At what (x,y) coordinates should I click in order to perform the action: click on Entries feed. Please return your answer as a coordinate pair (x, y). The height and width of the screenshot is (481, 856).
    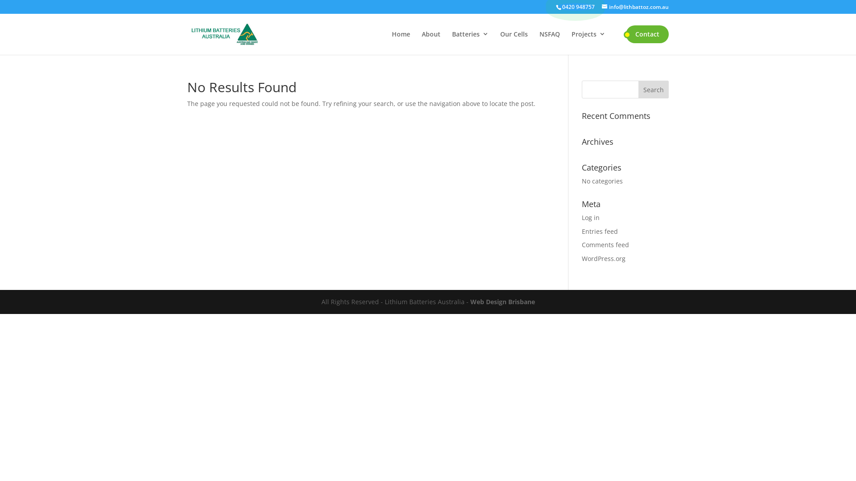
    Looking at the image, I should click on (600, 232).